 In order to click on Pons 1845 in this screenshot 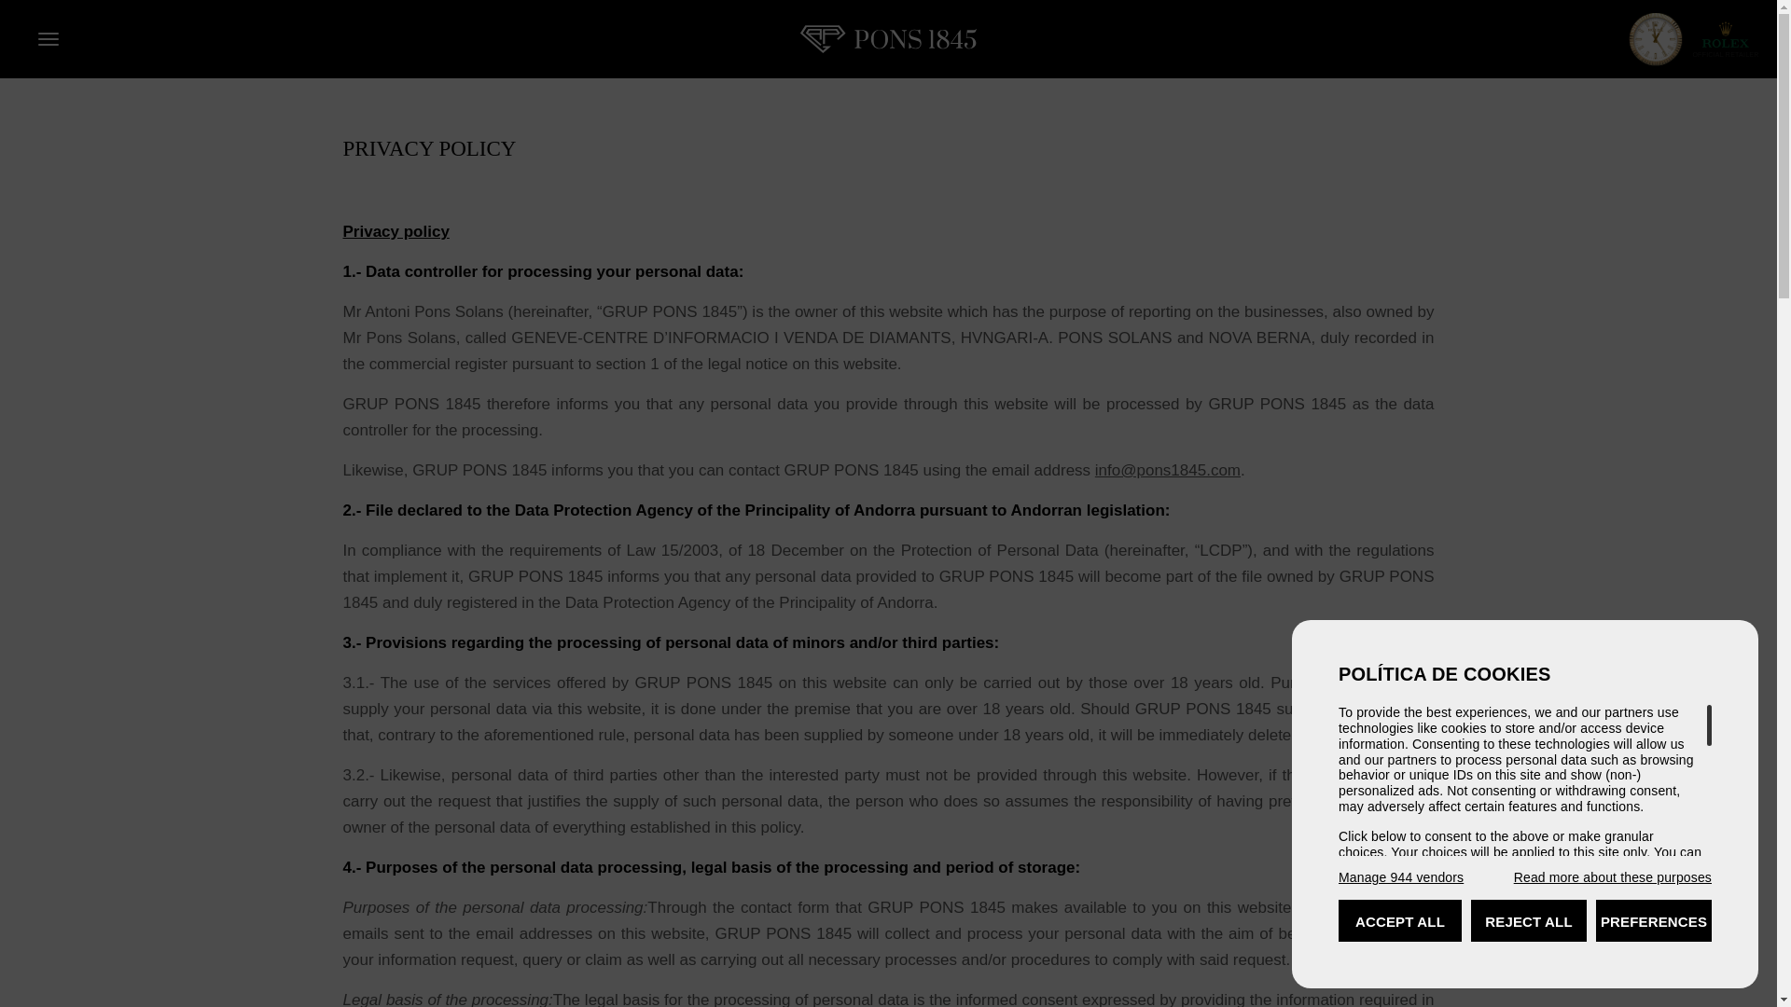, I will do `click(889, 39)`.